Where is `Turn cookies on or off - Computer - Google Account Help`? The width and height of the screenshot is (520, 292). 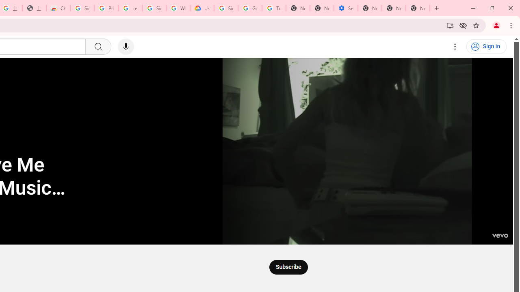
Turn cookies on or off - Computer - Google Account Help is located at coordinates (274, 8).